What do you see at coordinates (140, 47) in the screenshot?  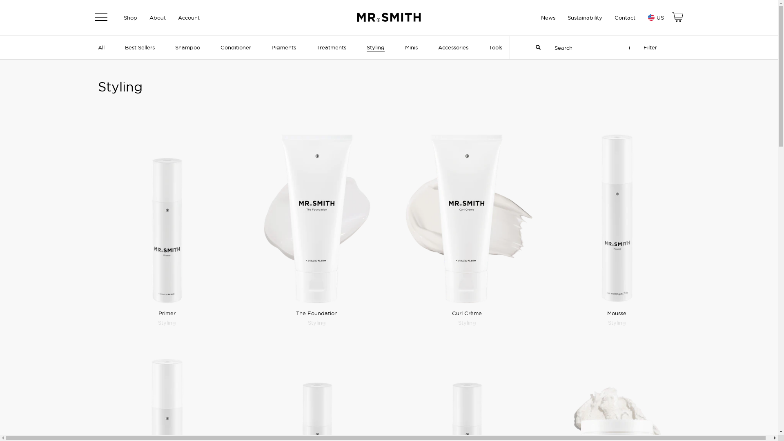 I see `Best Sellers` at bounding box center [140, 47].